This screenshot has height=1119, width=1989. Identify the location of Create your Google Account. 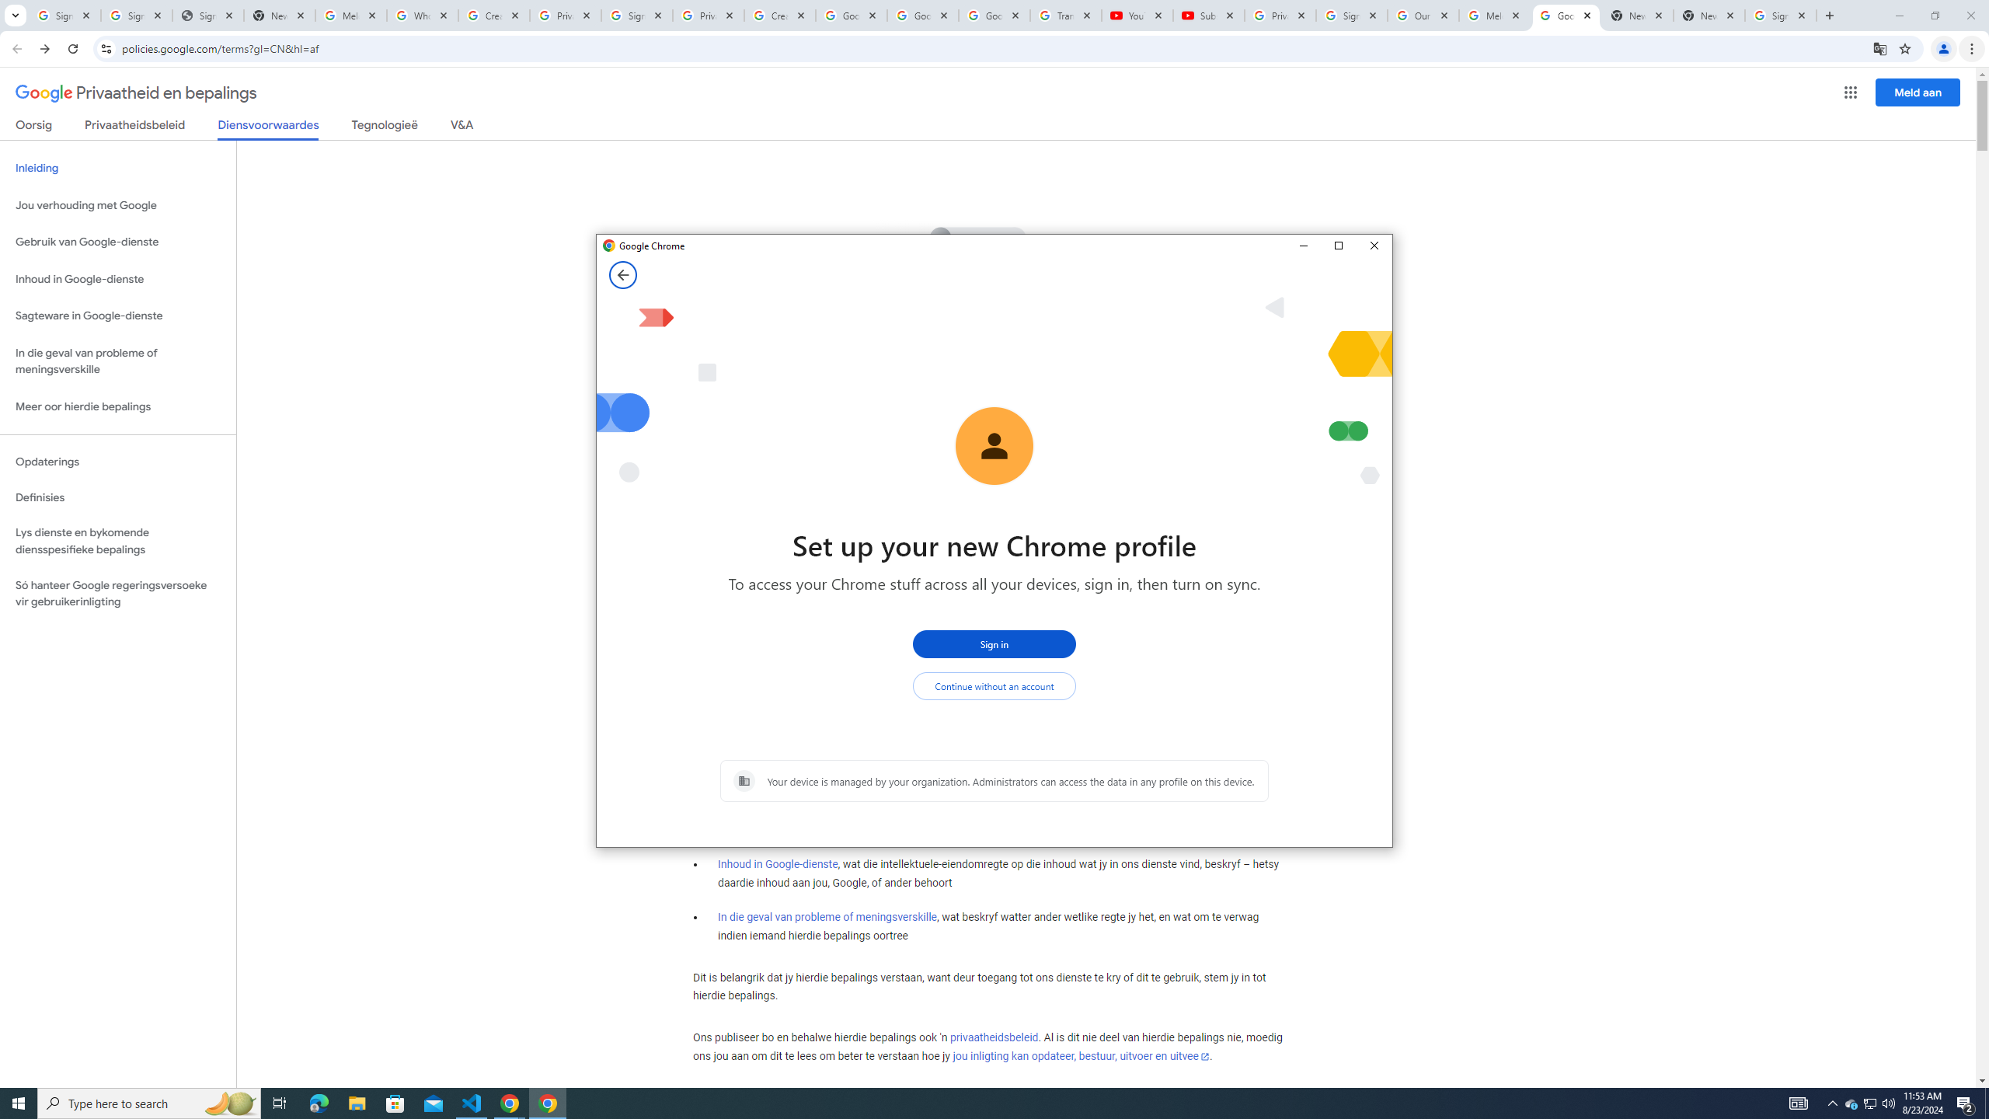
(780, 16).